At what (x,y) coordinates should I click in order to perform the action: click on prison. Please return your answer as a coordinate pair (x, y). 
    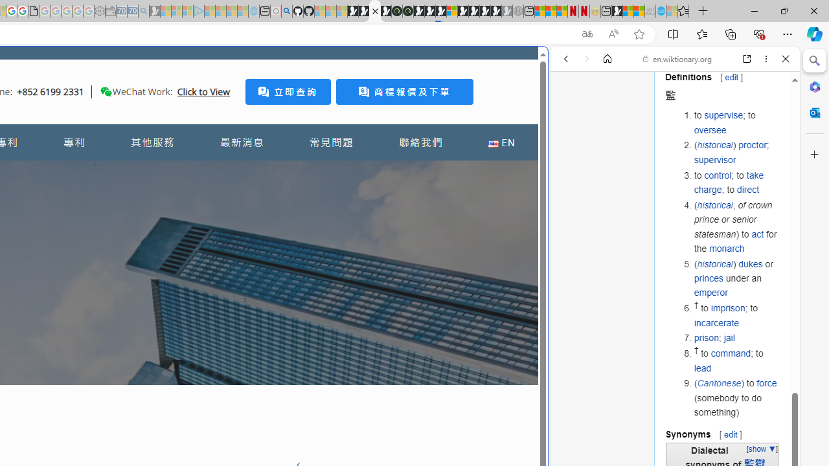
    Looking at the image, I should click on (706, 338).